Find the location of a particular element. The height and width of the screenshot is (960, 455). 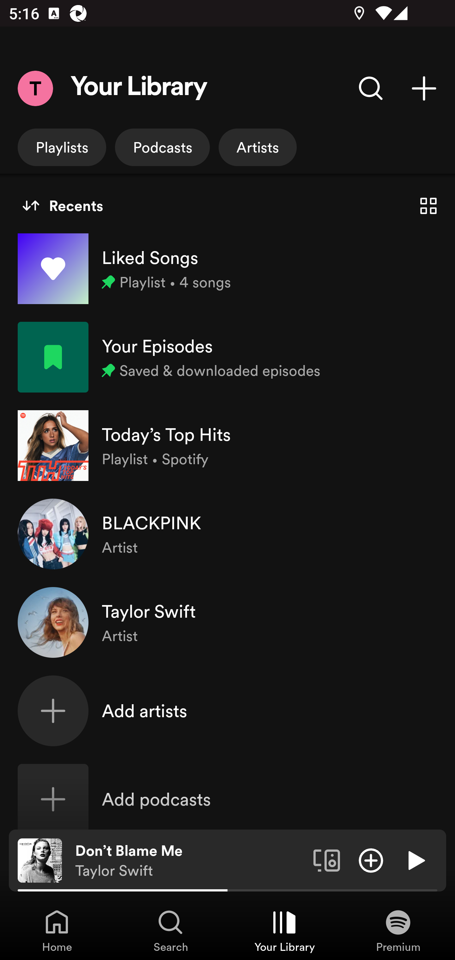

Search Your Library is located at coordinates (371, 88).